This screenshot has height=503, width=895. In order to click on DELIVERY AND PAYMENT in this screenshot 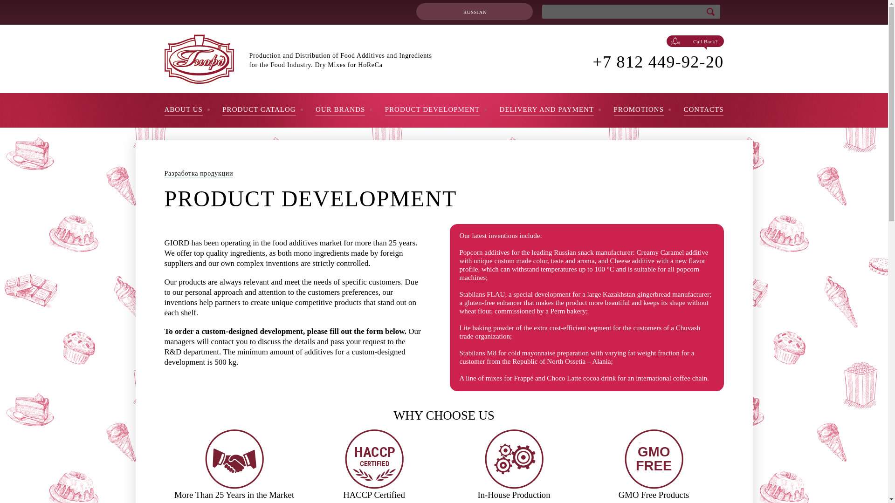, I will do `click(546, 110)`.